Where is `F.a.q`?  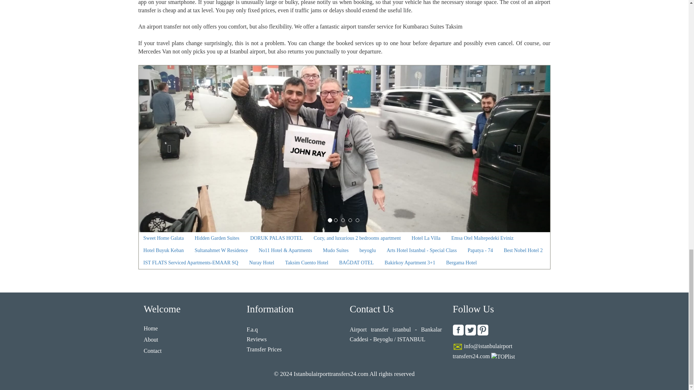
F.a.q is located at coordinates (252, 329).